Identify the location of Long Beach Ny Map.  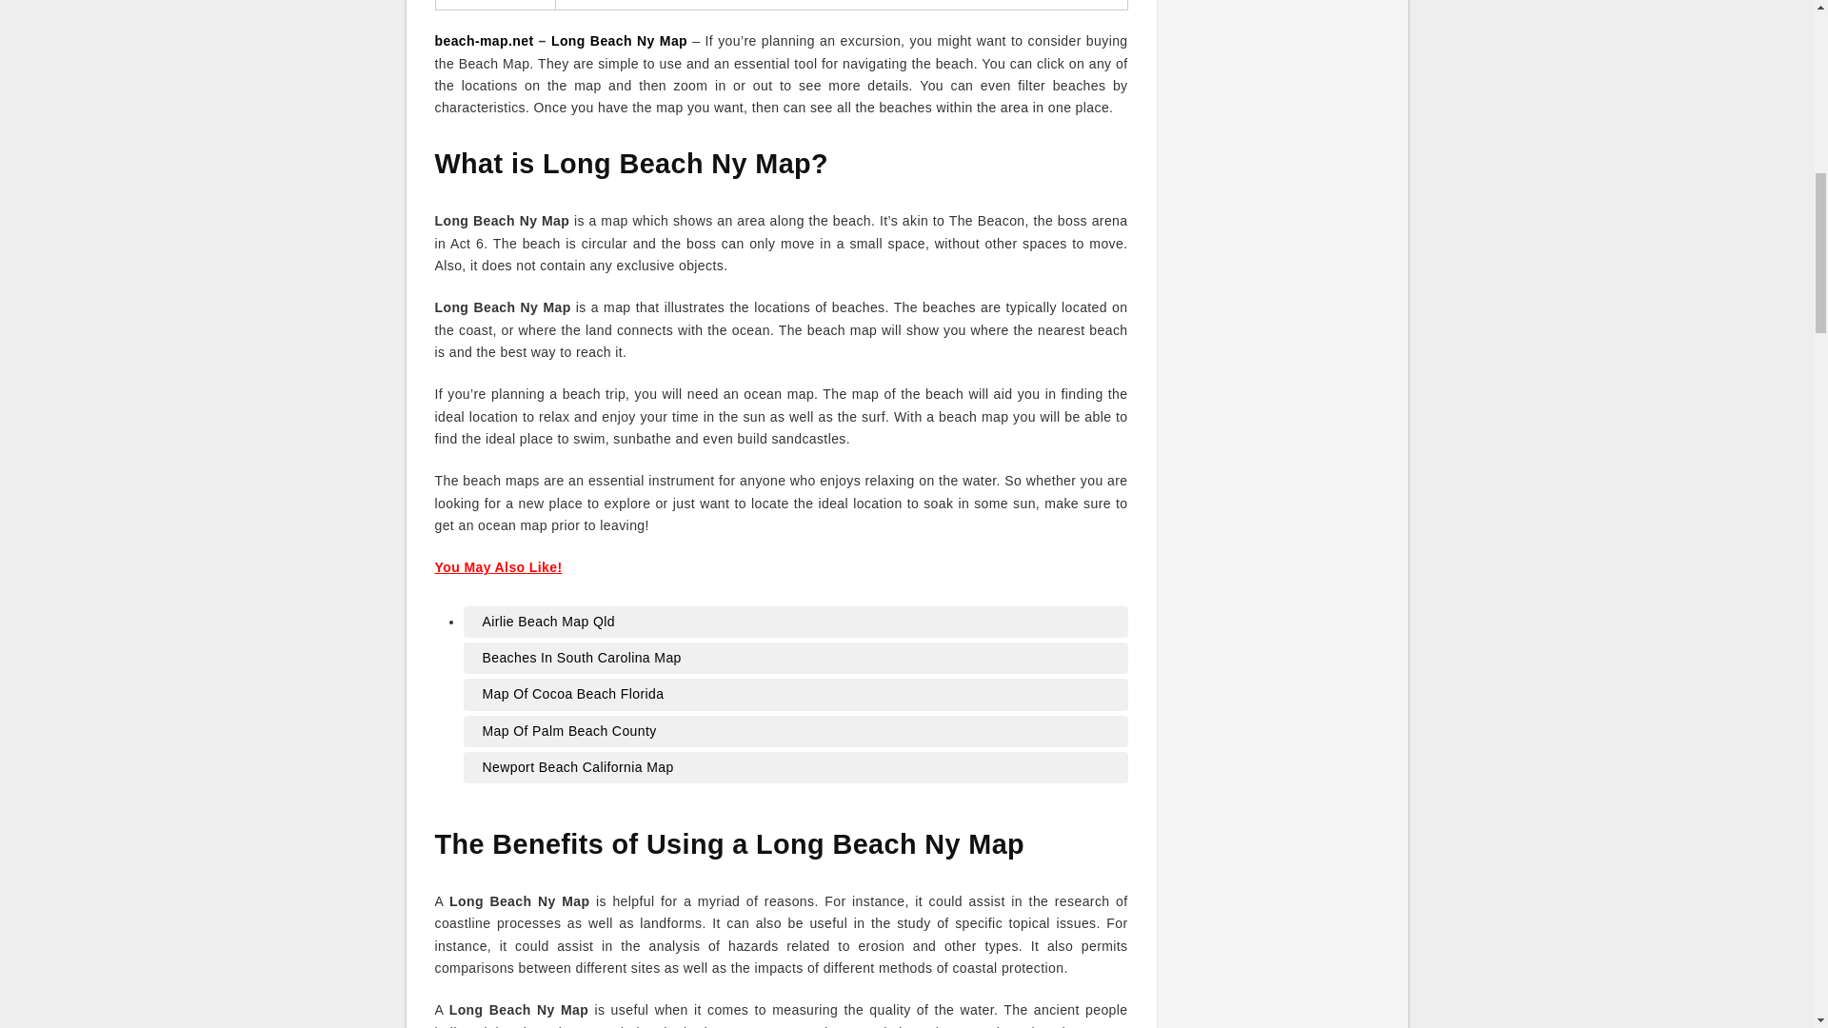
(619, 40).